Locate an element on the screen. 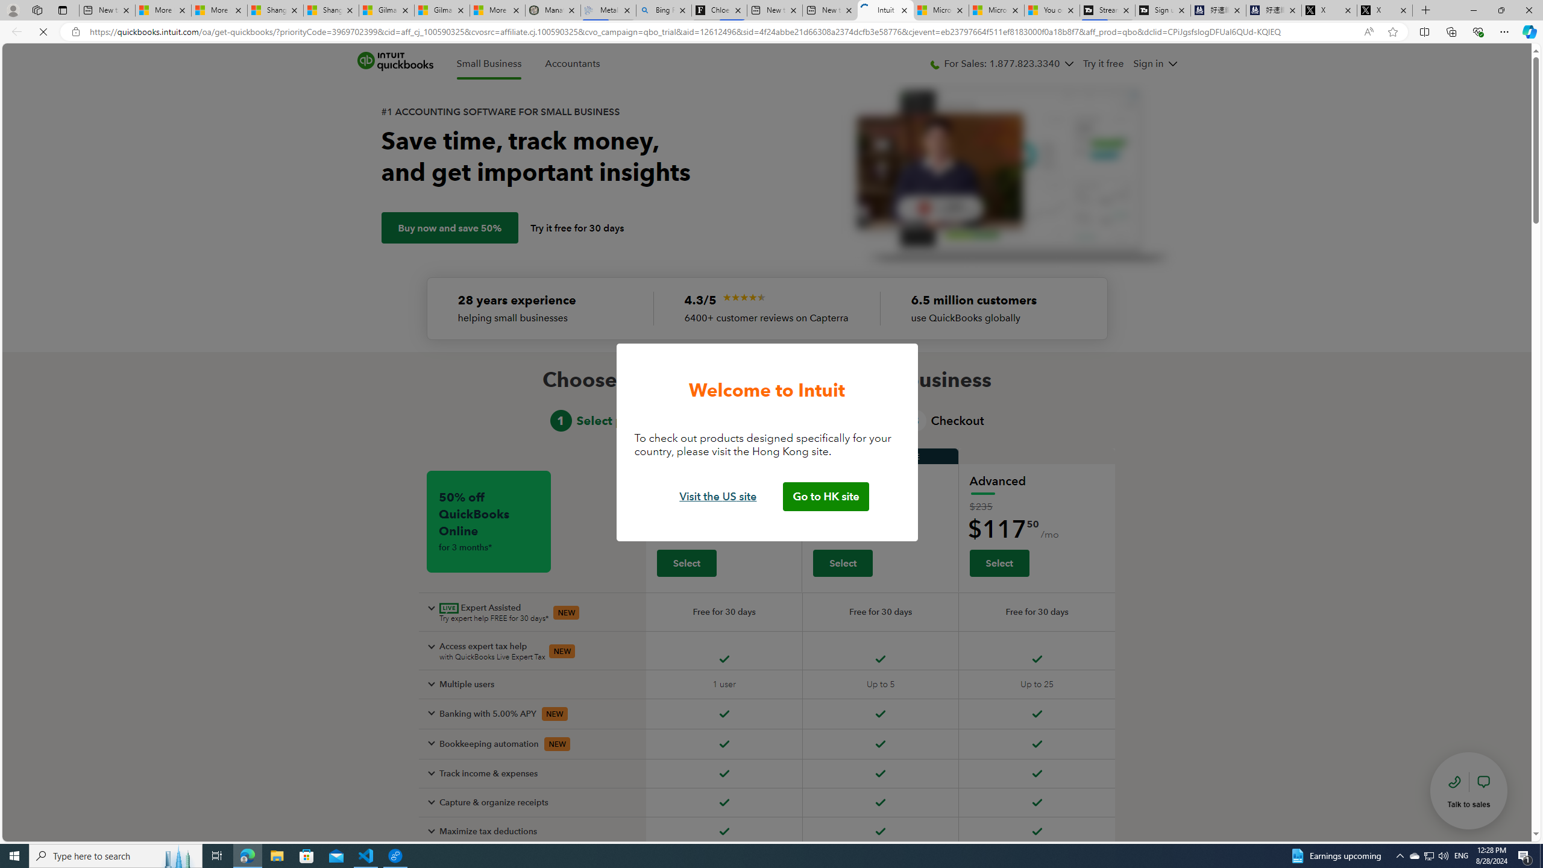 This screenshot has width=1543, height=868. Sign in is located at coordinates (1155, 64).